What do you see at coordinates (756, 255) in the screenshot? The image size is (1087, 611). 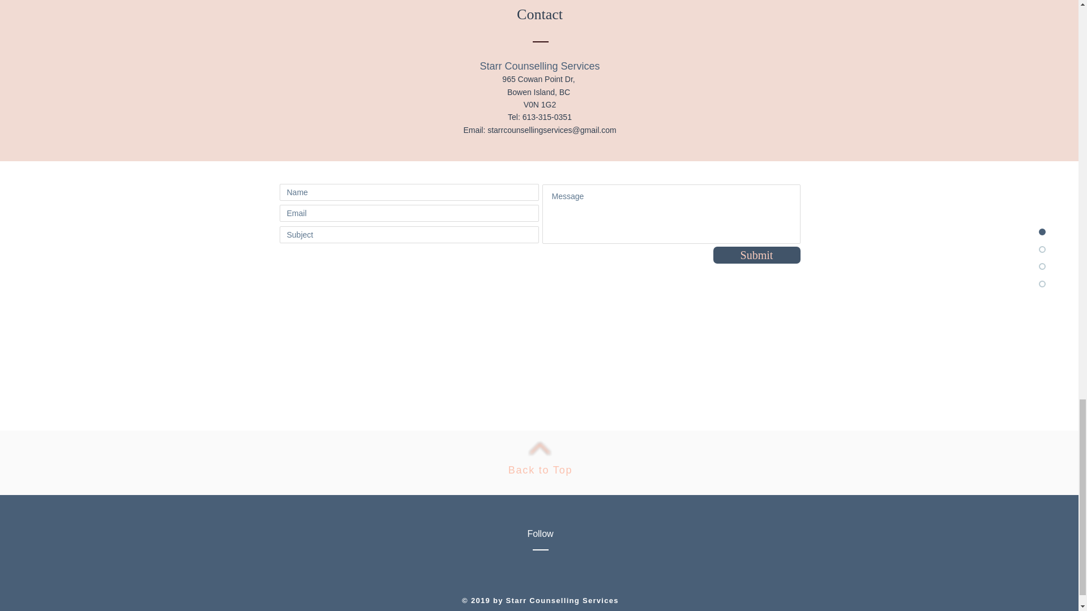 I see `Submit` at bounding box center [756, 255].